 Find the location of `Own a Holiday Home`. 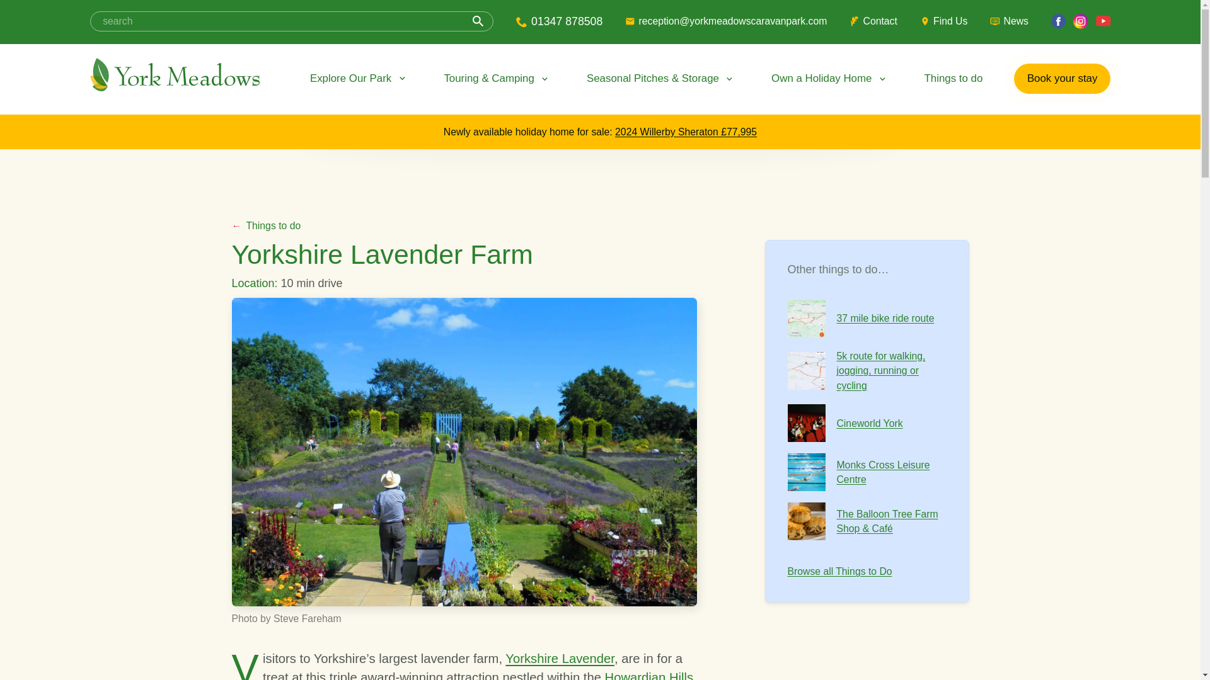

Own a Holiday Home is located at coordinates (829, 78).